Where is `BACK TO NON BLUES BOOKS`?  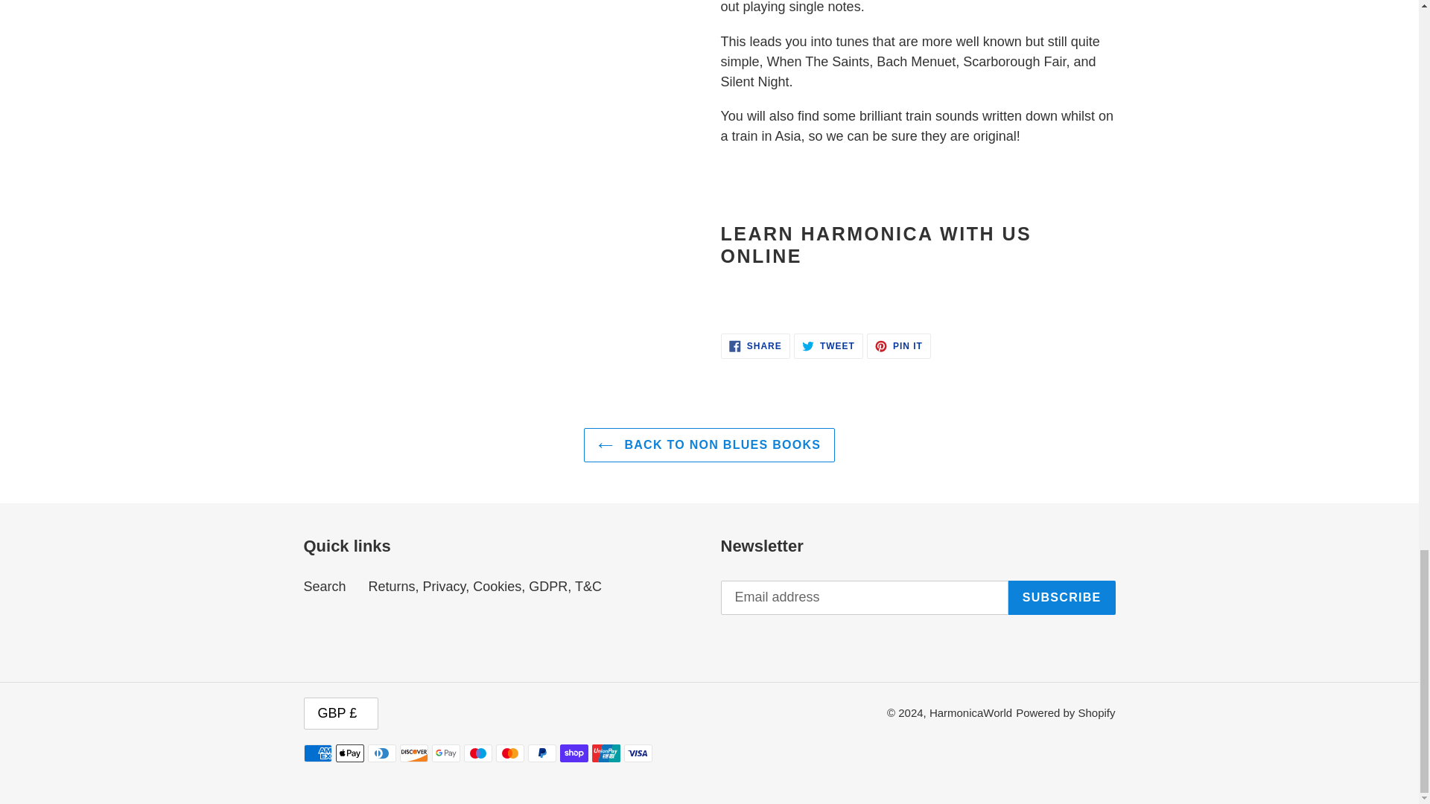 BACK TO NON BLUES BOOKS is located at coordinates (755, 345).